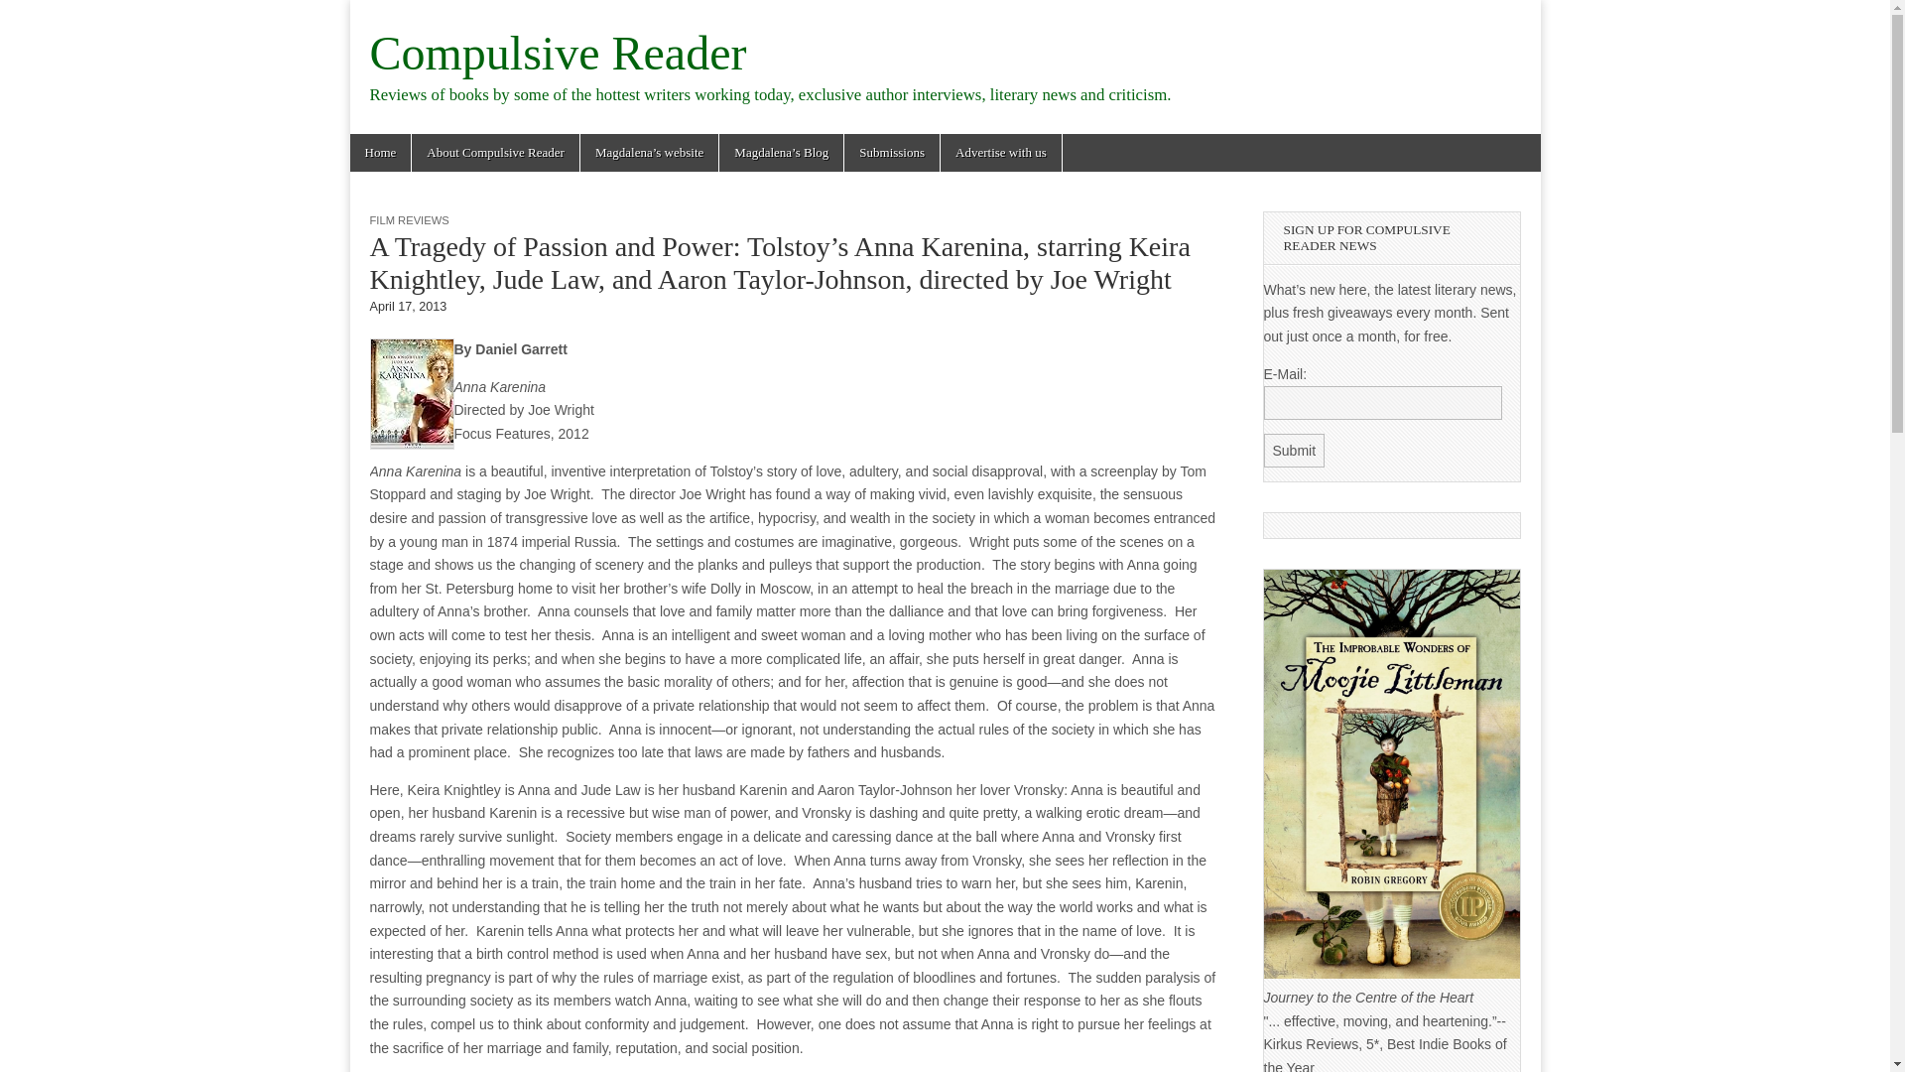 Image resolution: width=1905 pixels, height=1072 pixels. I want to click on Advertise with us, so click(1000, 153).